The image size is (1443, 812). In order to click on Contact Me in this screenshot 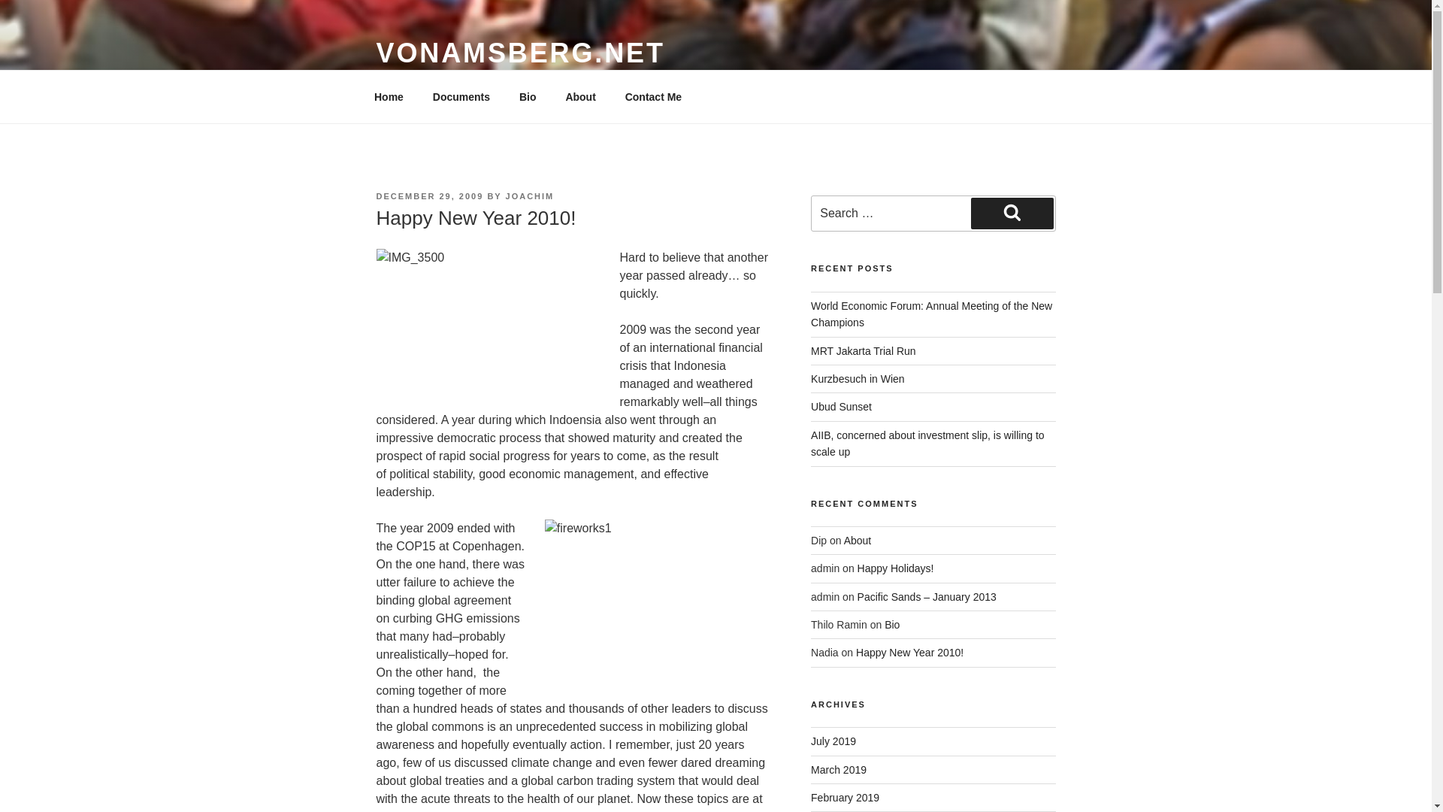, I will do `click(652, 96)`.